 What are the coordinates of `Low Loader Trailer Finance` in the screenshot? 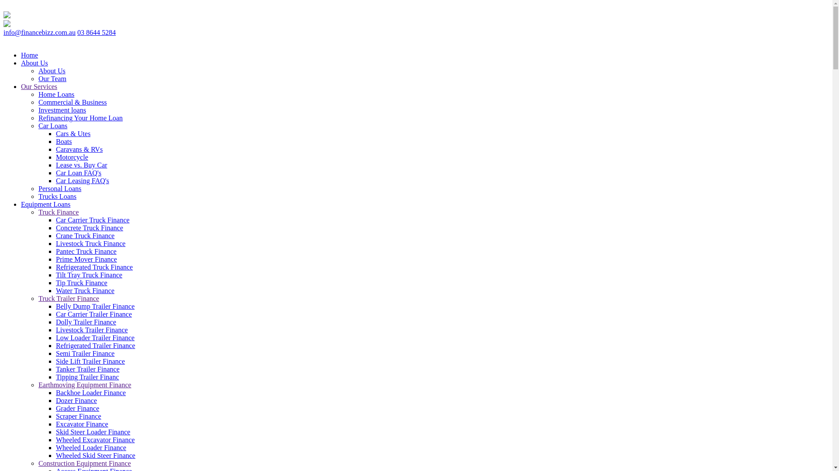 It's located at (95, 338).